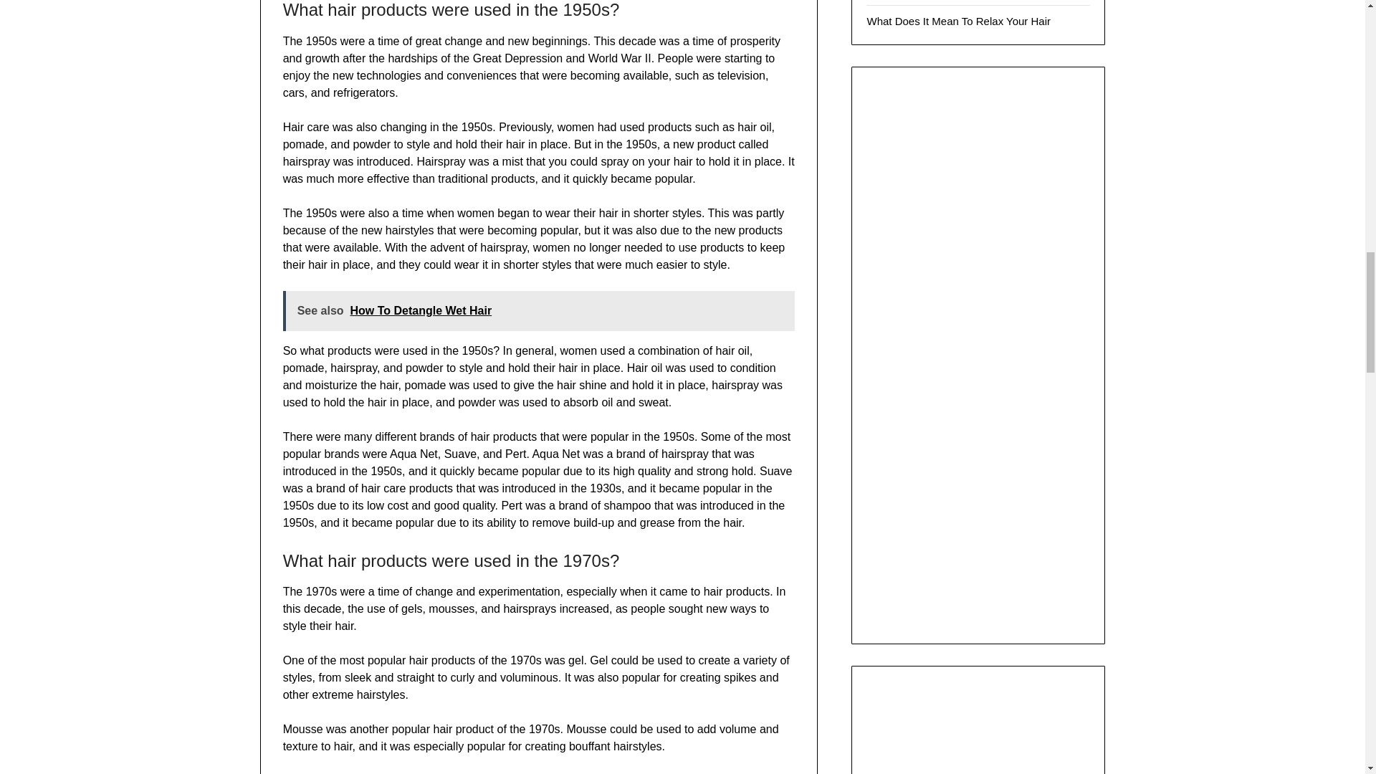  I want to click on See also  How To Detangle Wet Hair, so click(539, 311).